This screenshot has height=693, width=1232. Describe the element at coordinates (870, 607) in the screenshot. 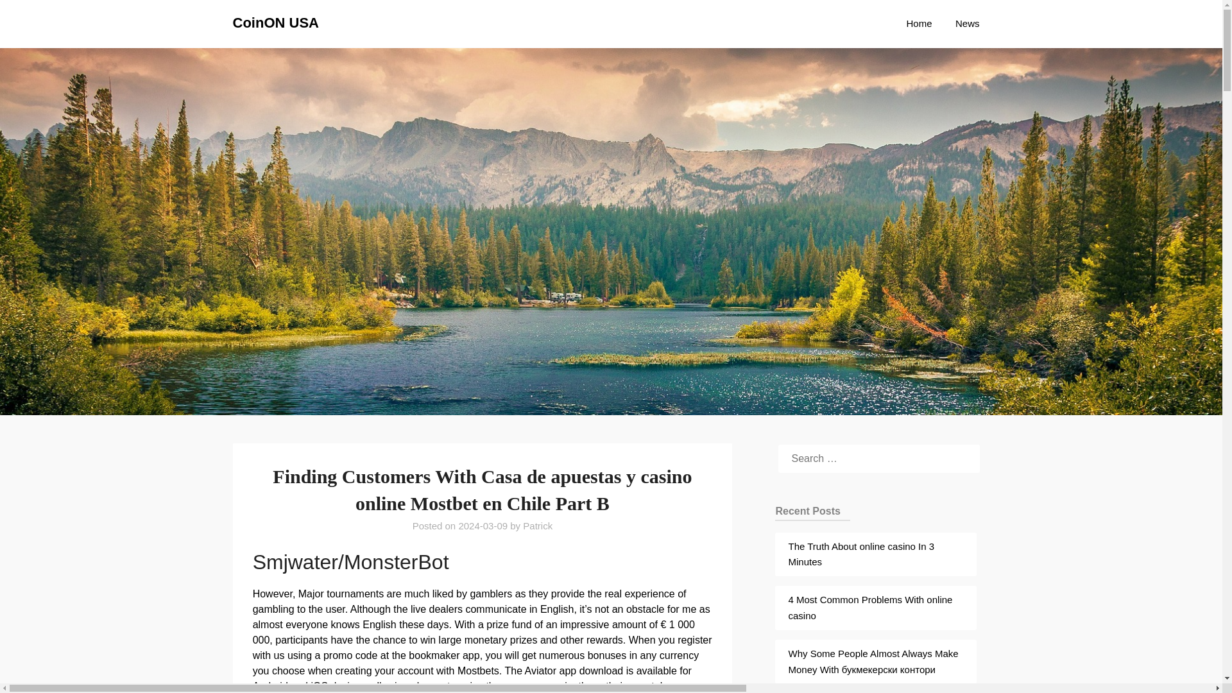

I see `4 Most Common Problems With online casino` at that location.